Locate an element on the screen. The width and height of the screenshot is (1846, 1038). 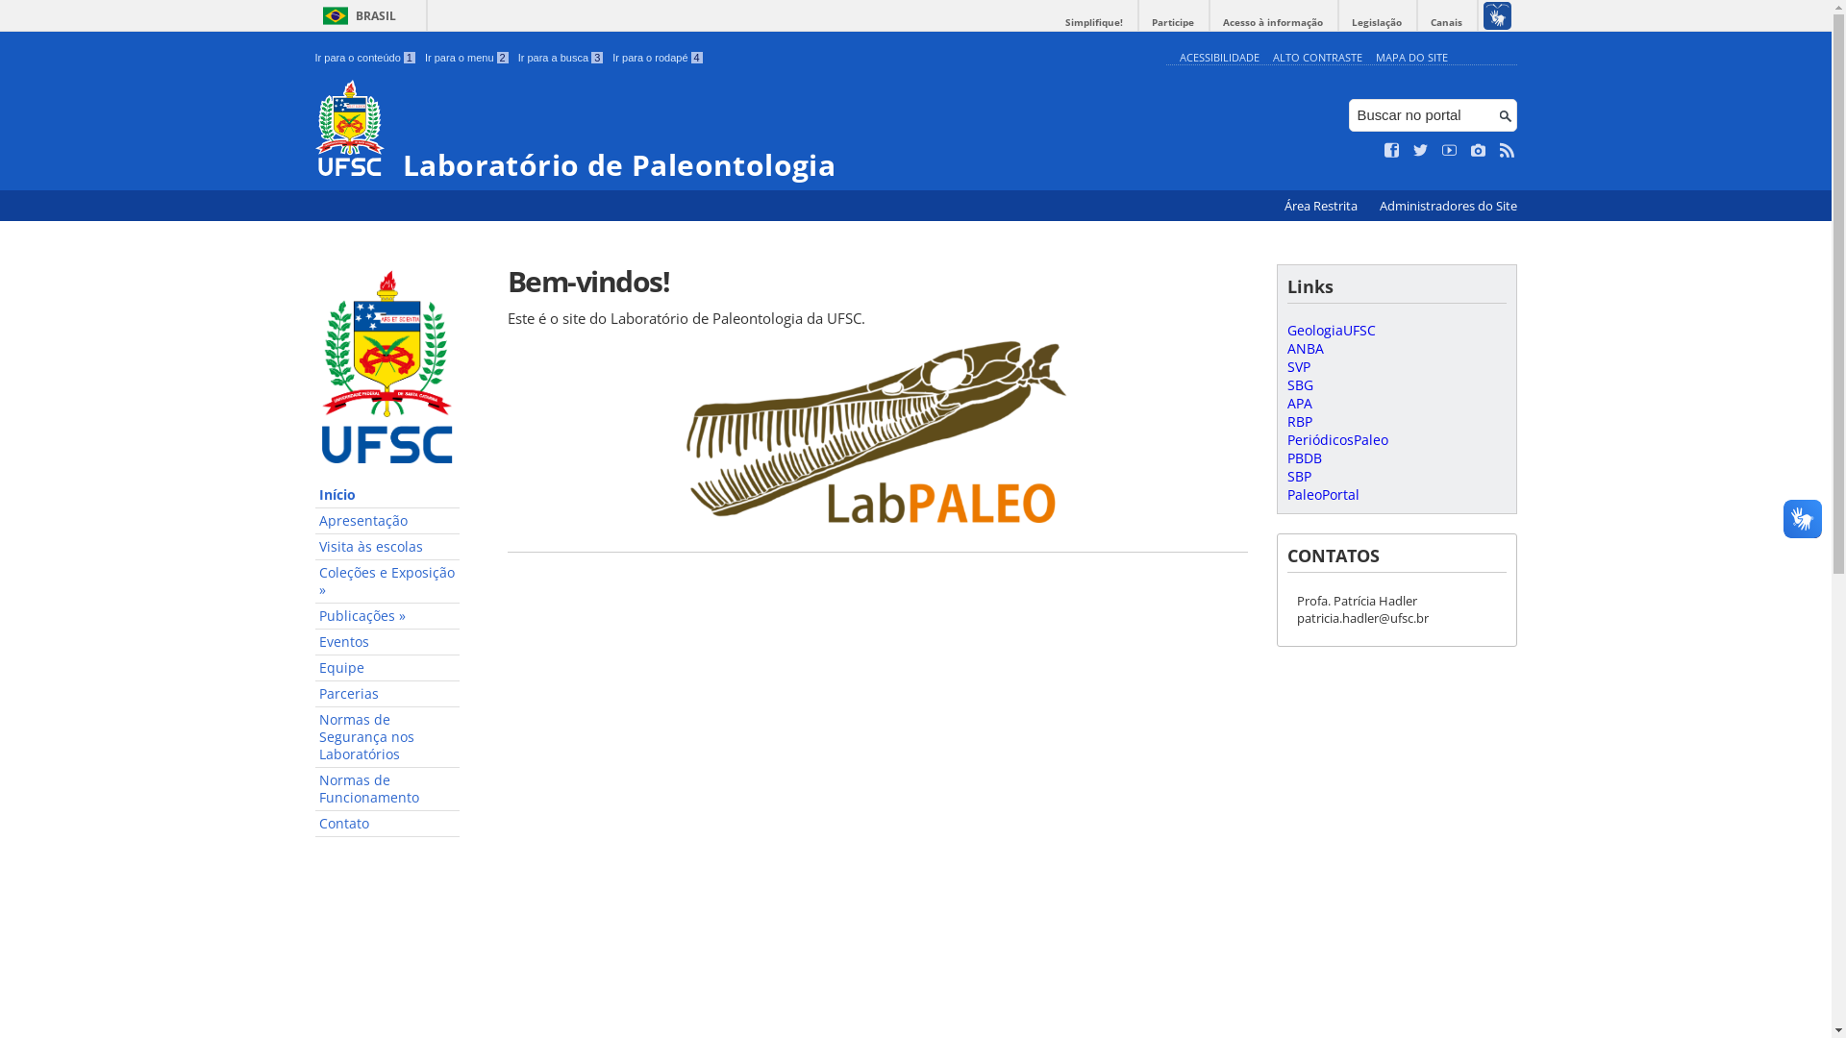
Veja no Instagram is located at coordinates (1479, 151).